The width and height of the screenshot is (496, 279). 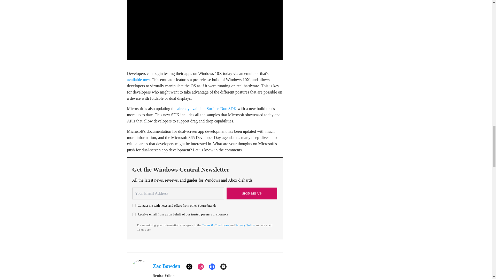 What do you see at coordinates (139, 80) in the screenshot?
I see `available now.` at bounding box center [139, 80].